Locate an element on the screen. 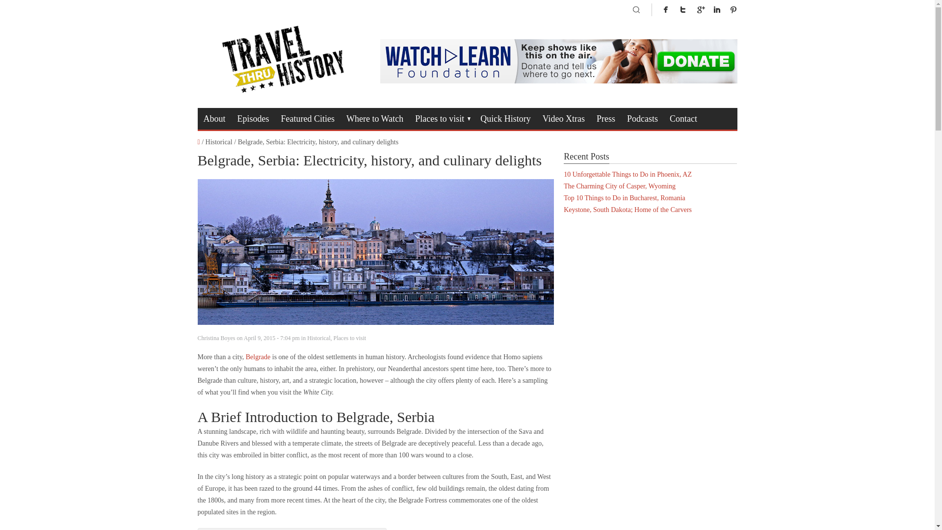 This screenshot has width=942, height=530. Quick History is located at coordinates (505, 119).